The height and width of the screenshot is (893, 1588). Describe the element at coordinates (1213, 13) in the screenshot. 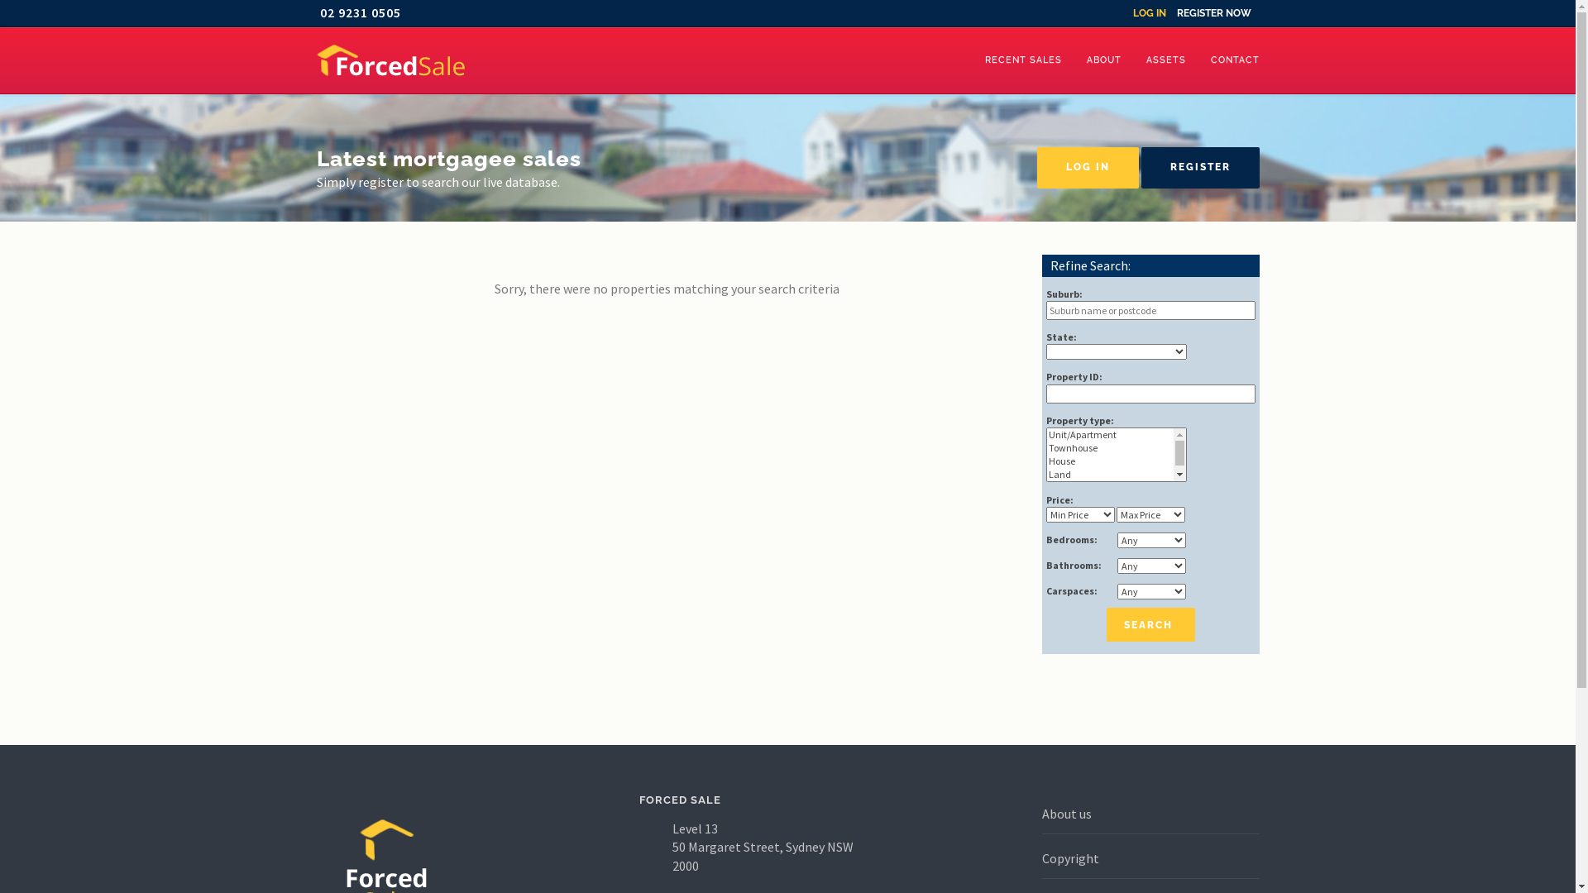

I see `REGISTER NOW` at that location.